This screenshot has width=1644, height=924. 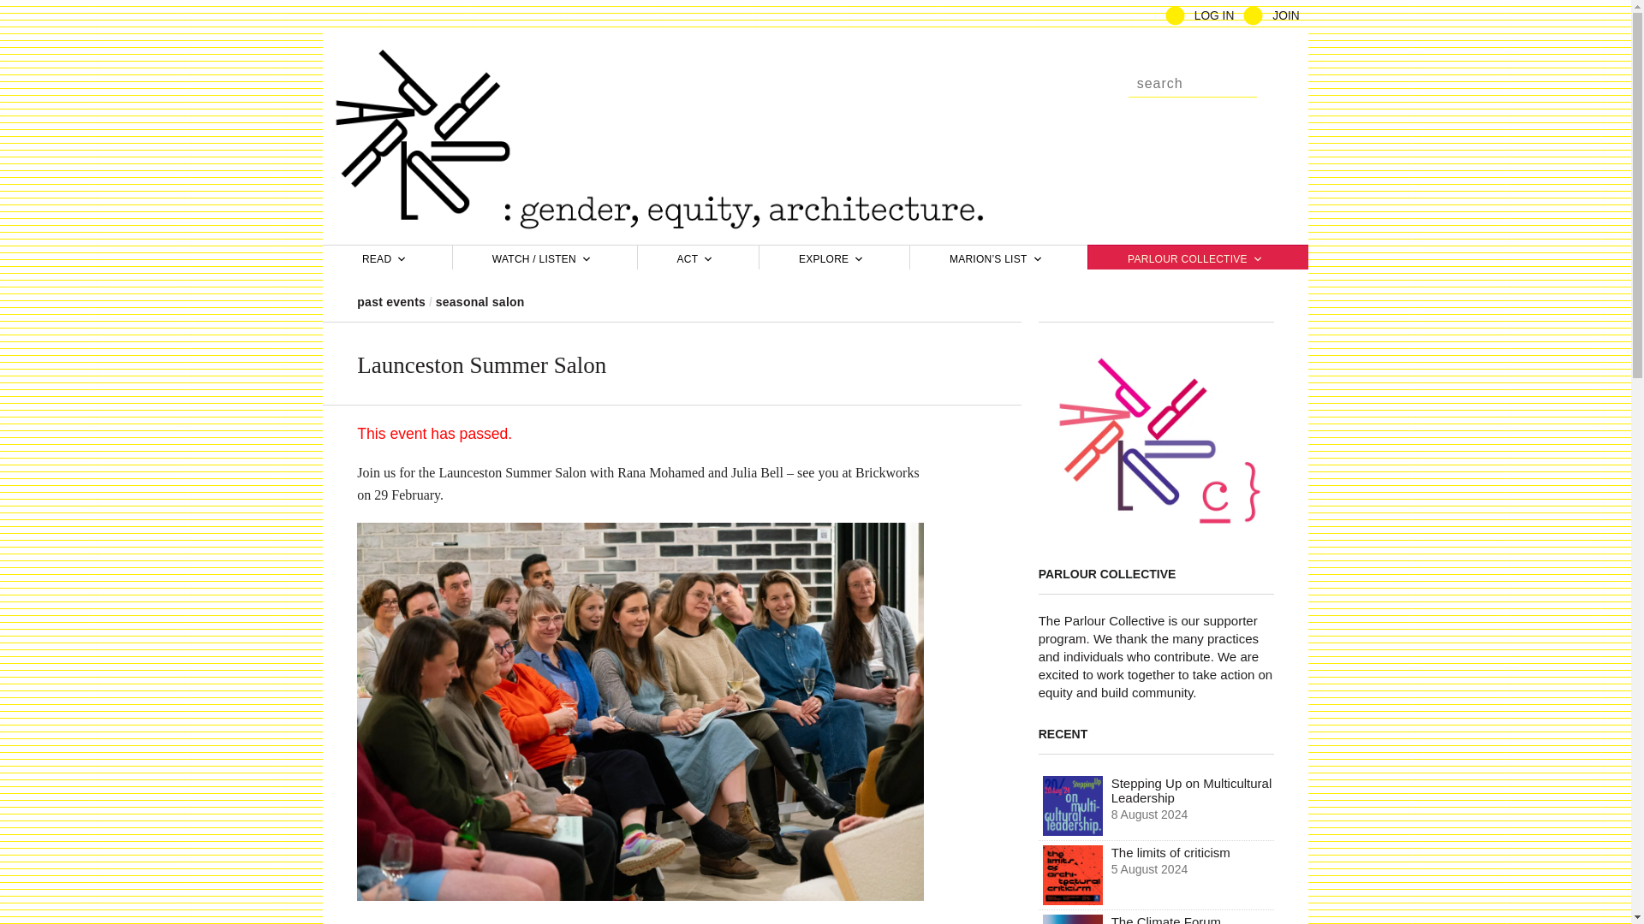 What do you see at coordinates (697, 257) in the screenshot?
I see `ACT` at bounding box center [697, 257].